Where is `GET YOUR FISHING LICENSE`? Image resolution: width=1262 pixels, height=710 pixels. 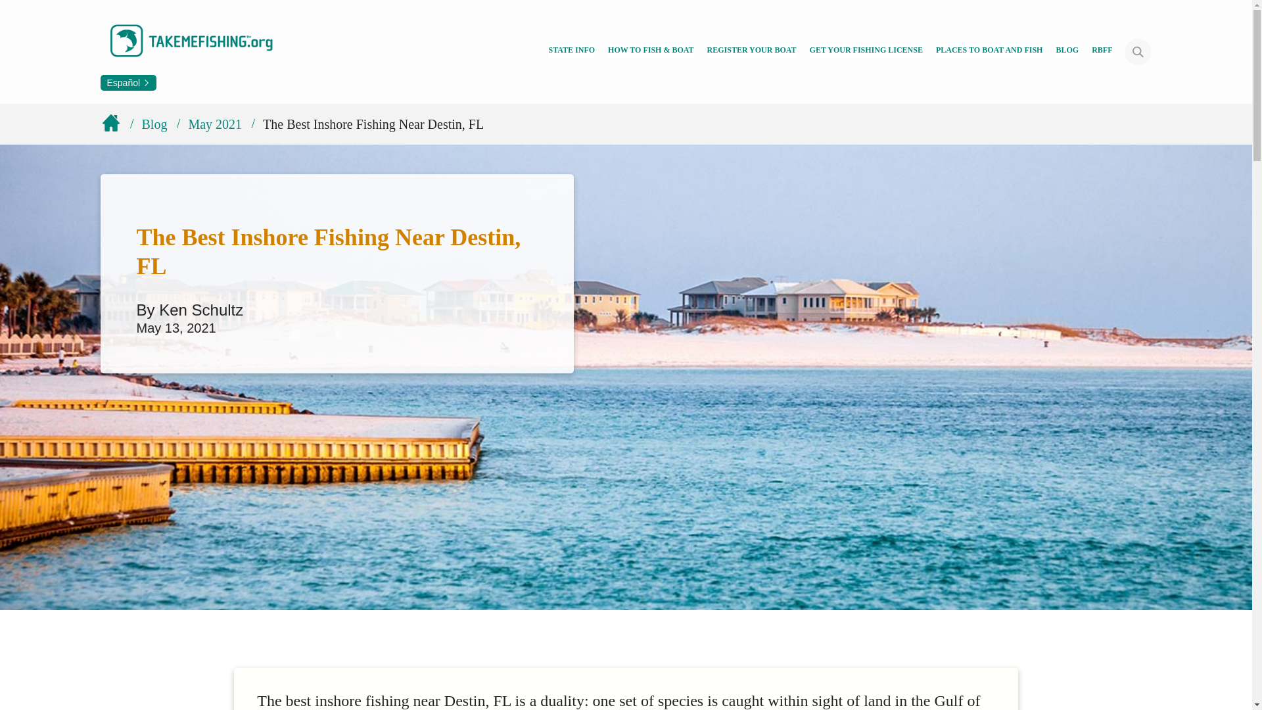 GET YOUR FISHING LICENSE is located at coordinates (866, 51).